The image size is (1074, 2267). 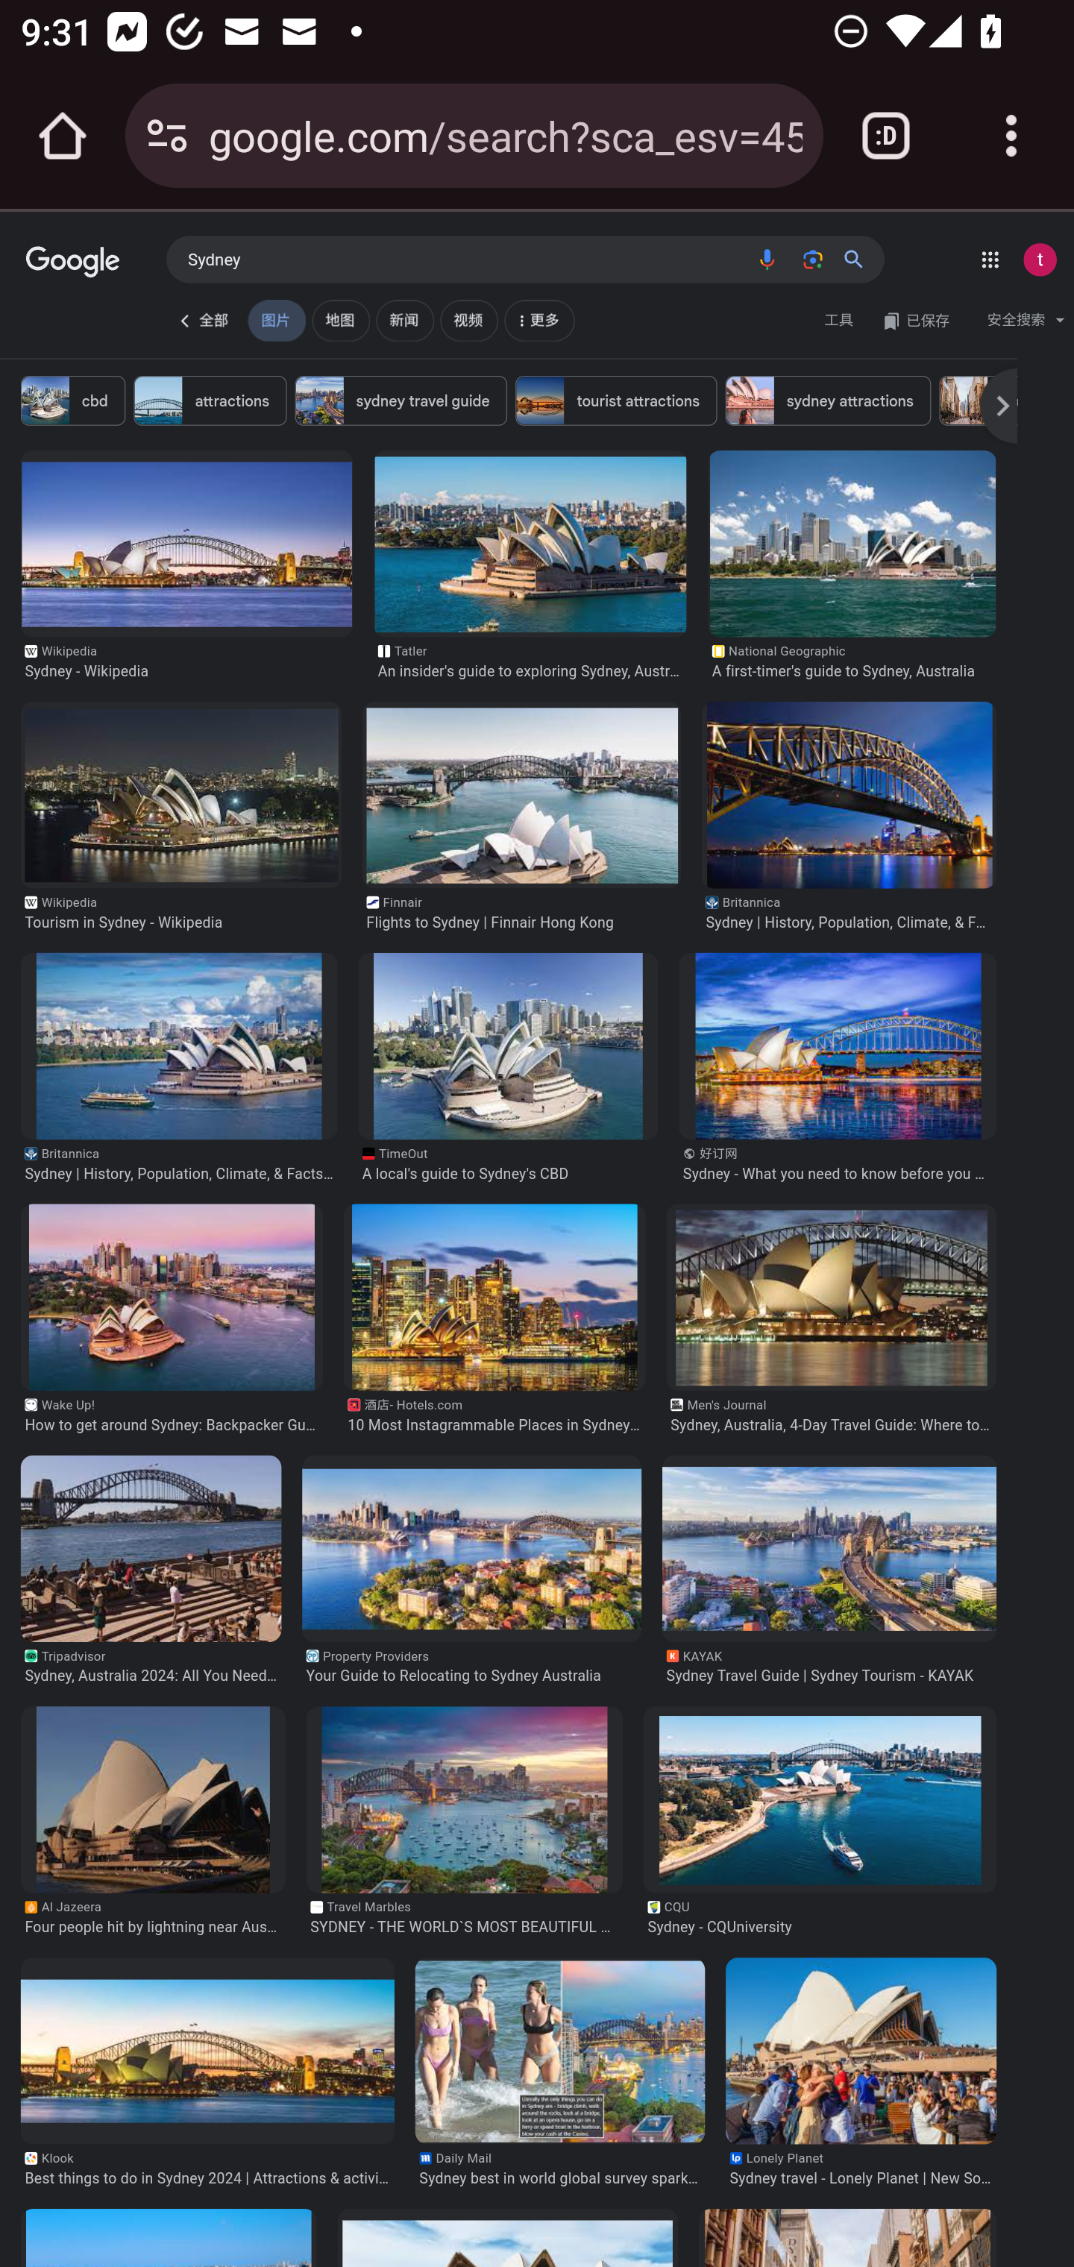 What do you see at coordinates (916, 321) in the screenshot?
I see `已保存` at bounding box center [916, 321].